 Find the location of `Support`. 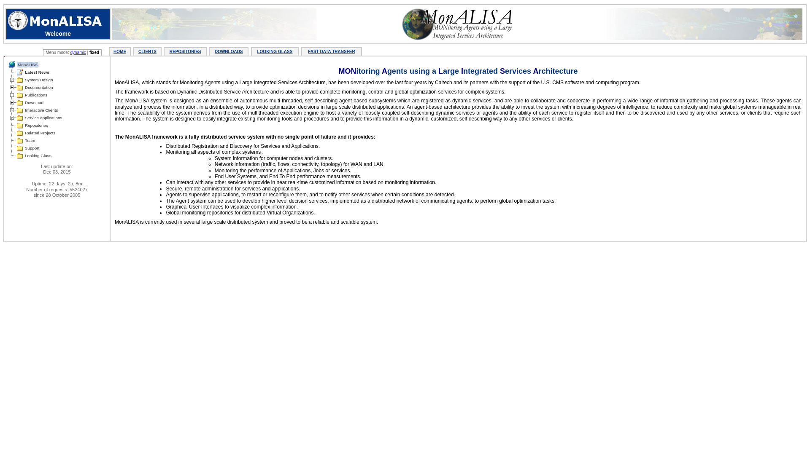

Support is located at coordinates (32, 148).